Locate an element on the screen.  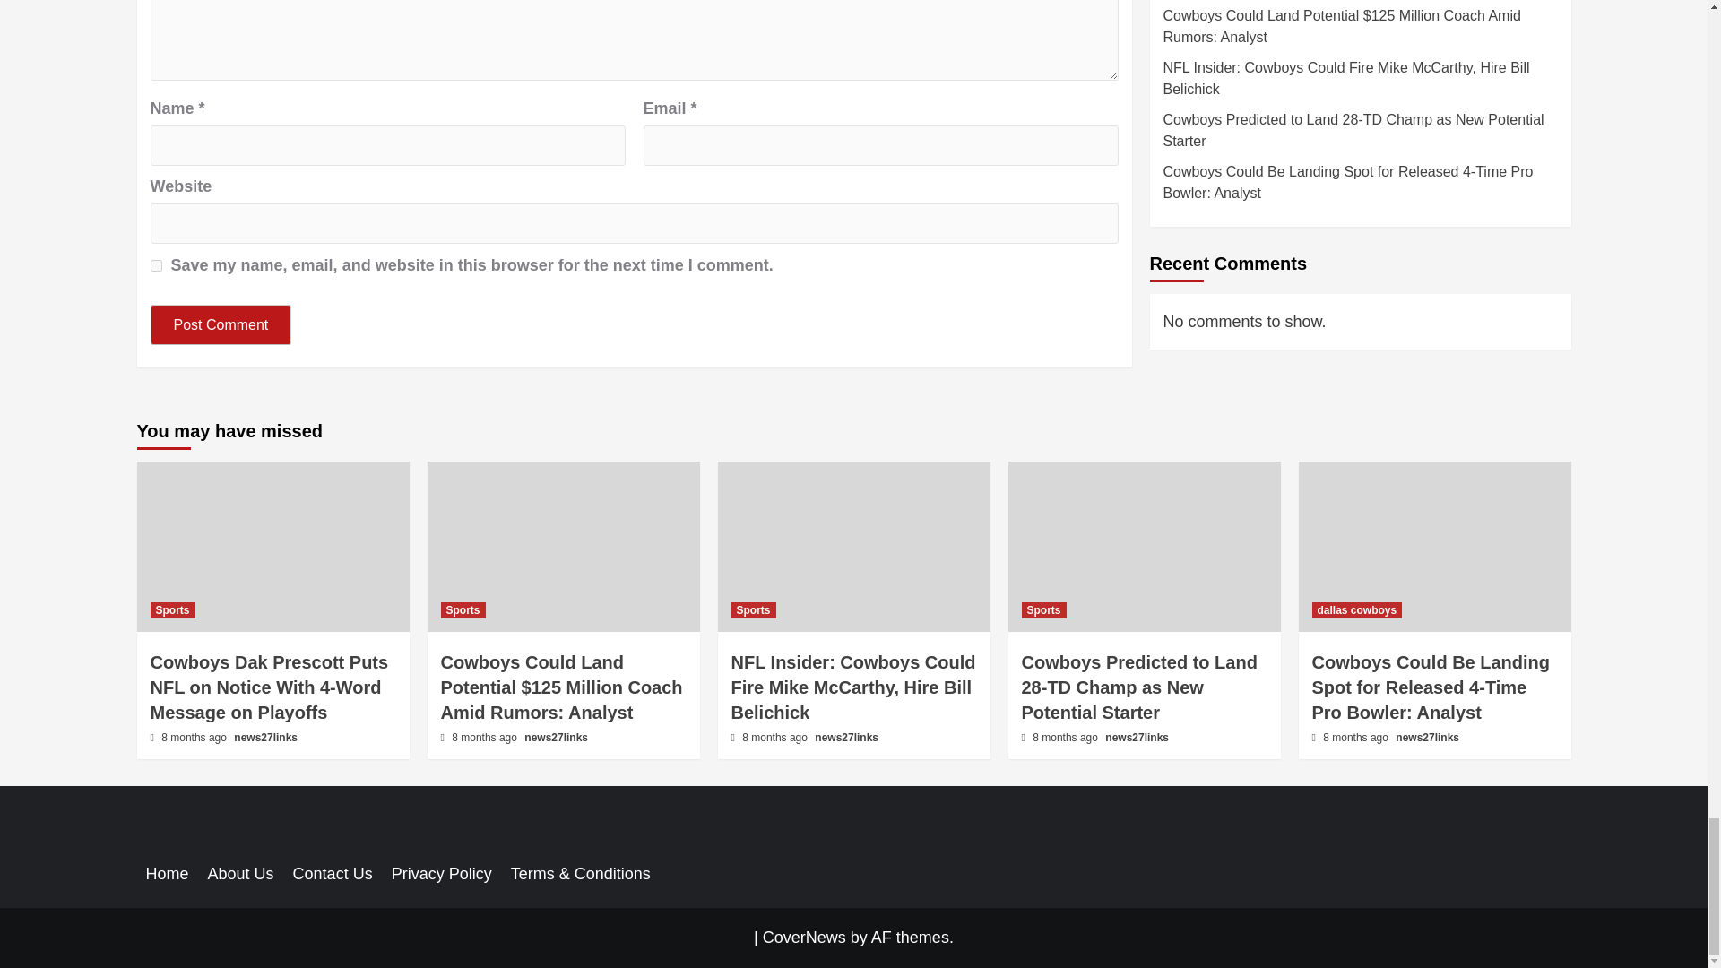
news27links is located at coordinates (265, 738).